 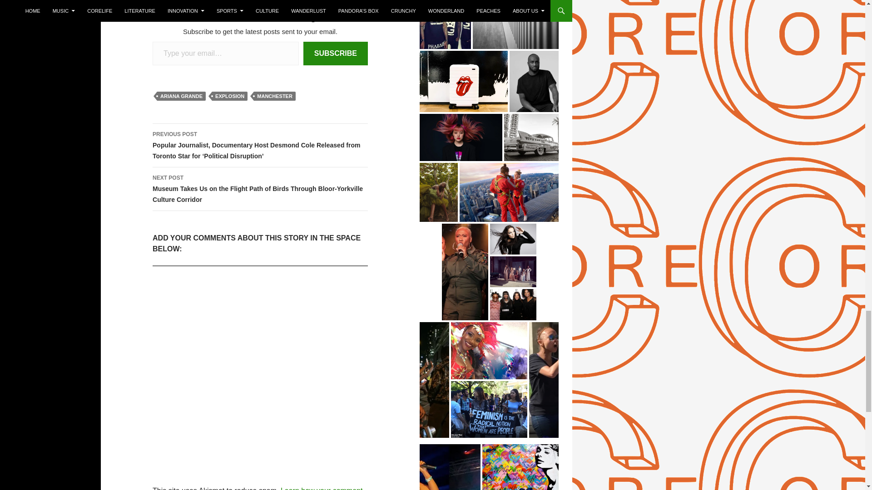 What do you see at coordinates (260, 363) in the screenshot?
I see `Comment Form` at bounding box center [260, 363].